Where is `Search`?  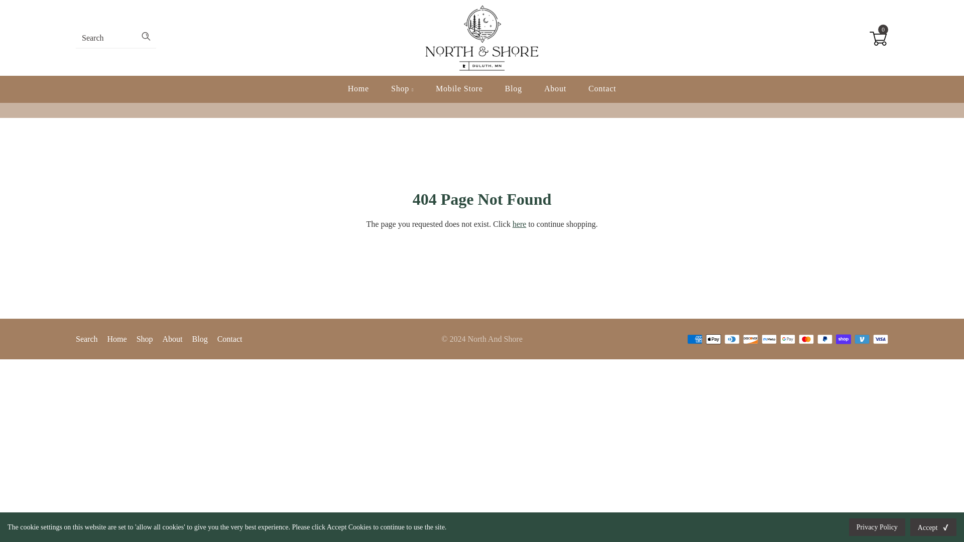
Search is located at coordinates (87, 339).